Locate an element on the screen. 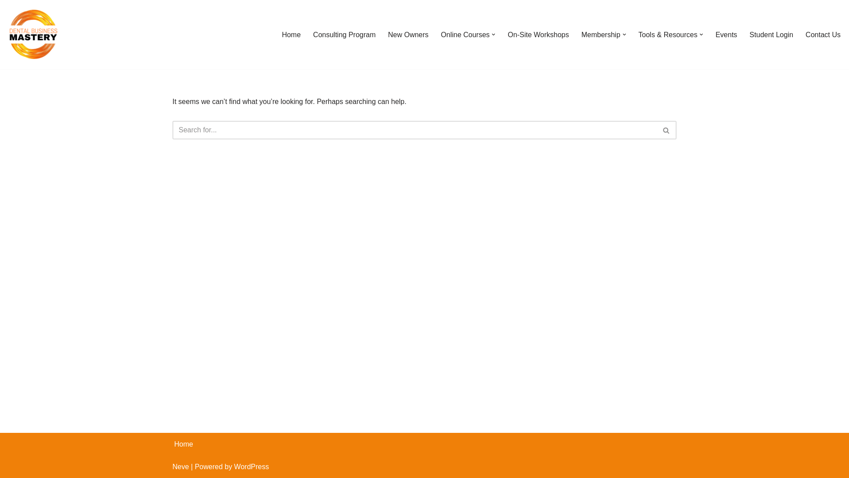 This screenshot has height=478, width=849. Skip to content is located at coordinates (7, 19).